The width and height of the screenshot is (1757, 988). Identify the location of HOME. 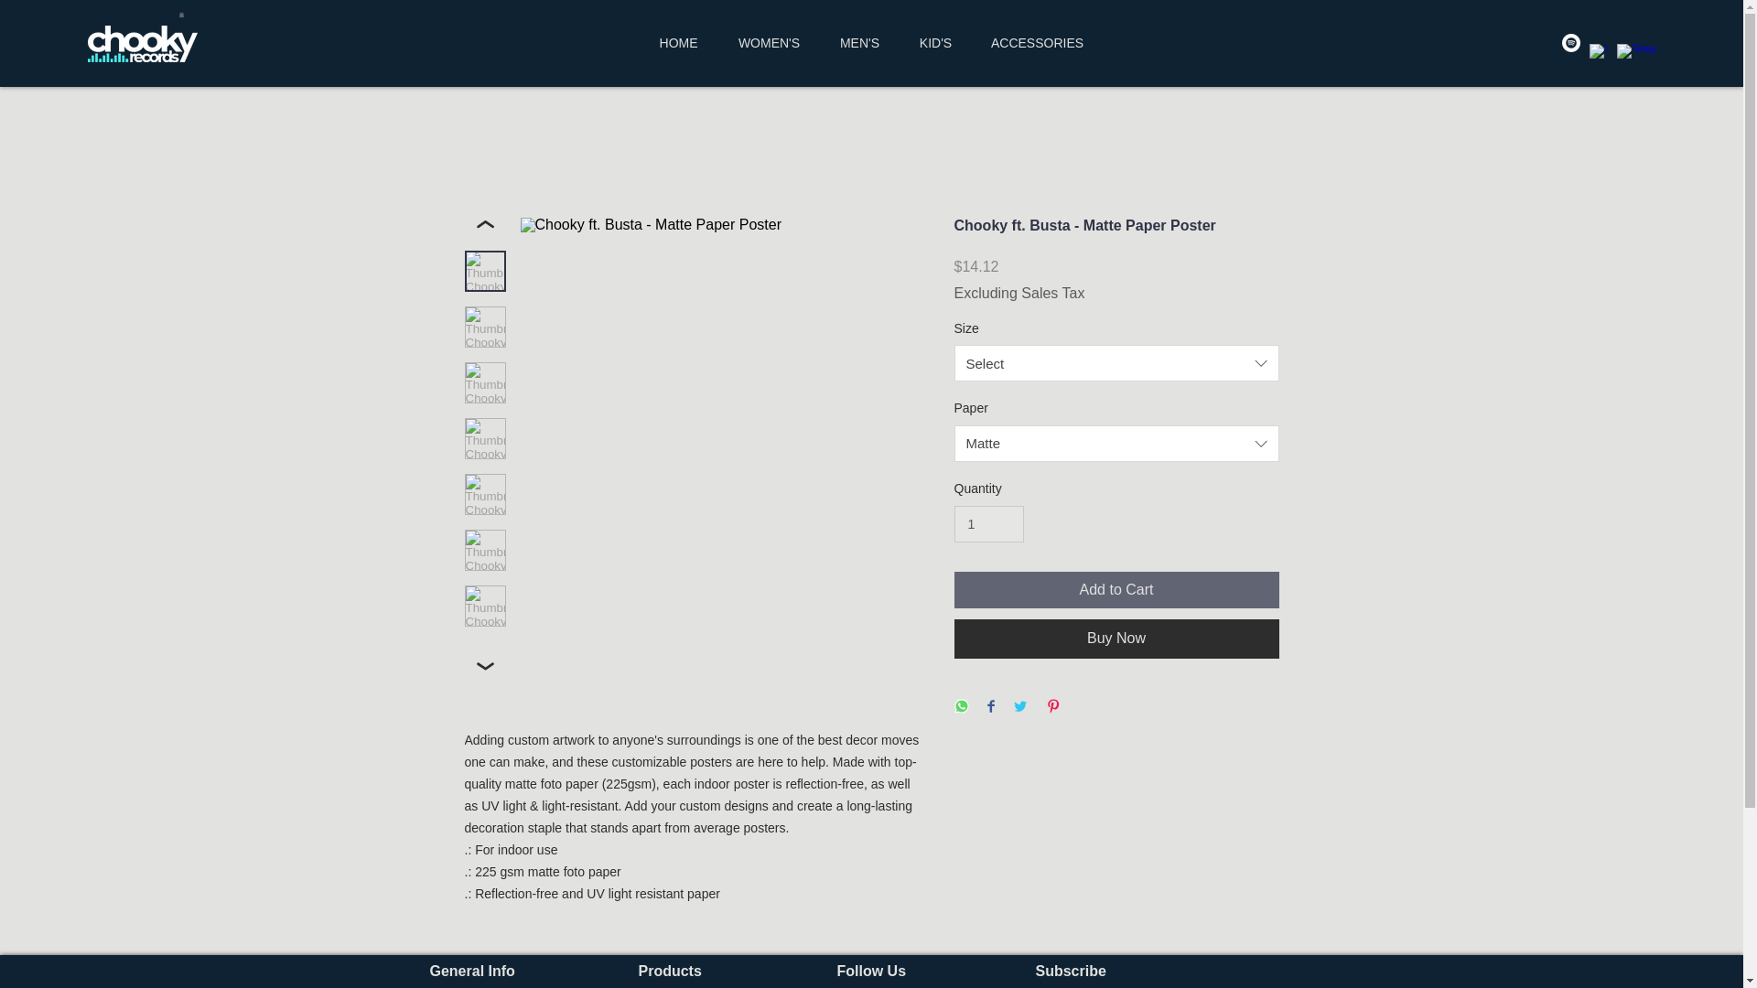
(679, 42).